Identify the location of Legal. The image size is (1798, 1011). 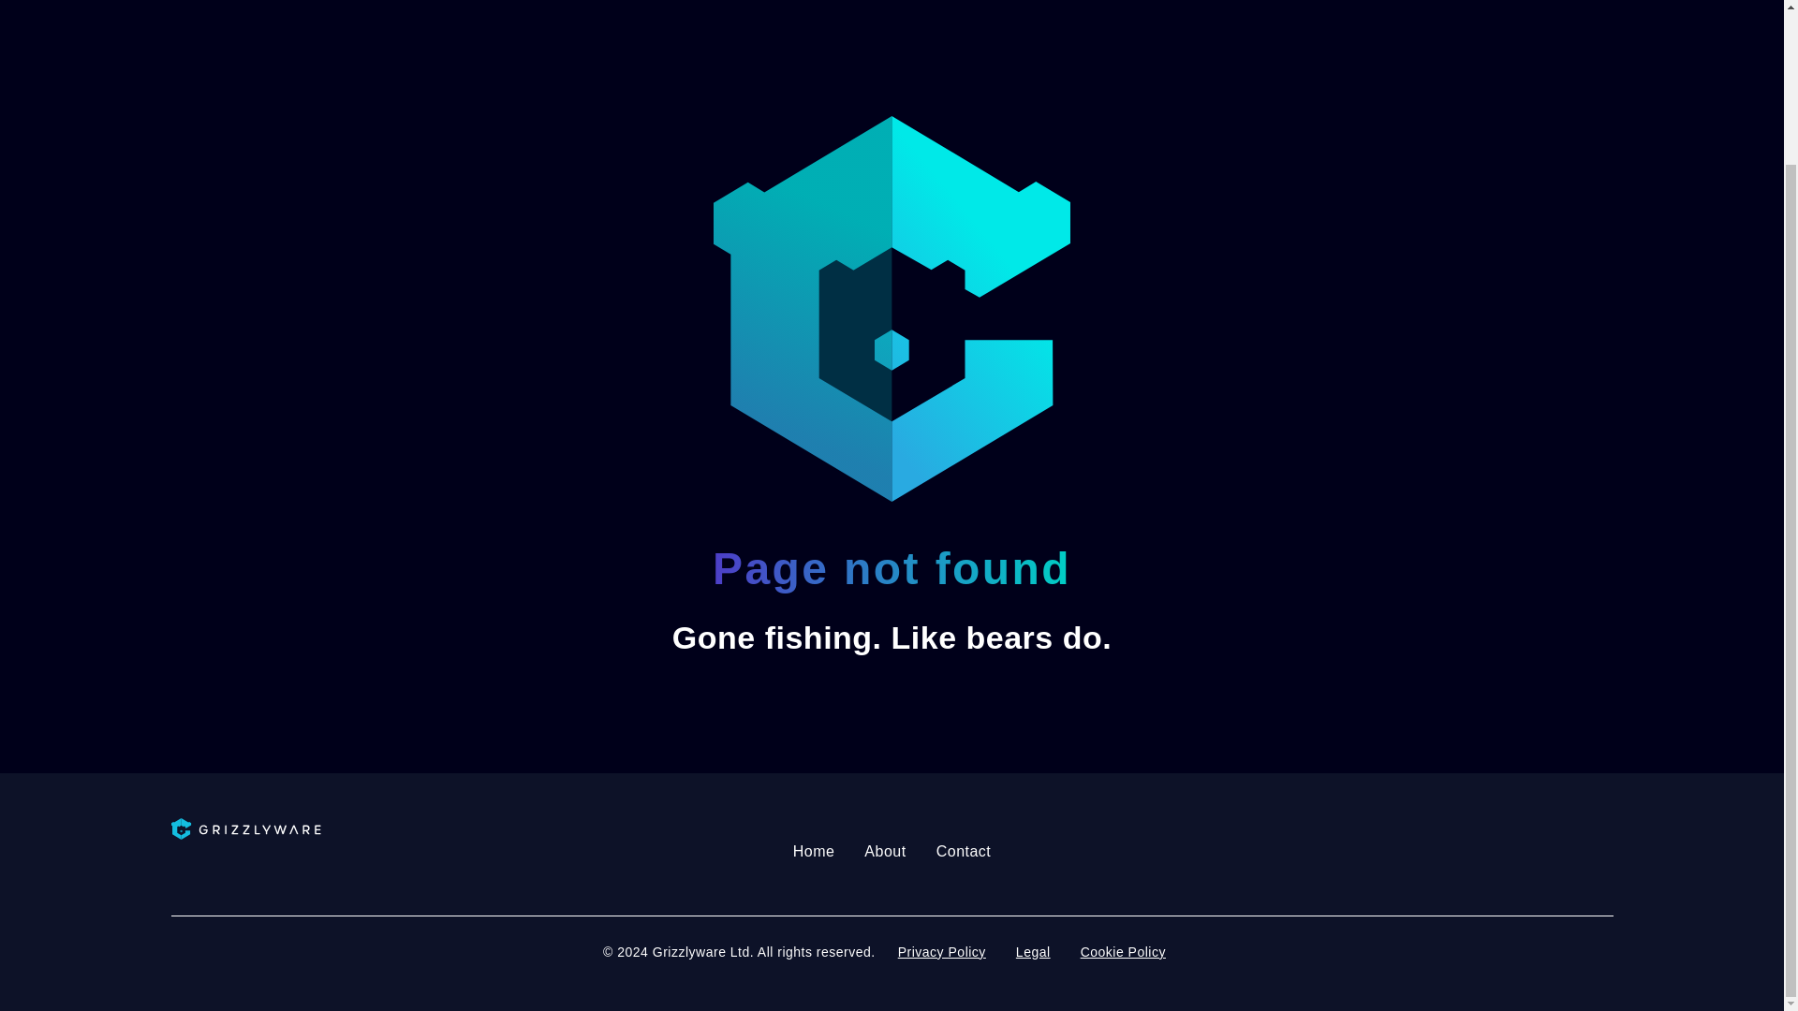
(1034, 953).